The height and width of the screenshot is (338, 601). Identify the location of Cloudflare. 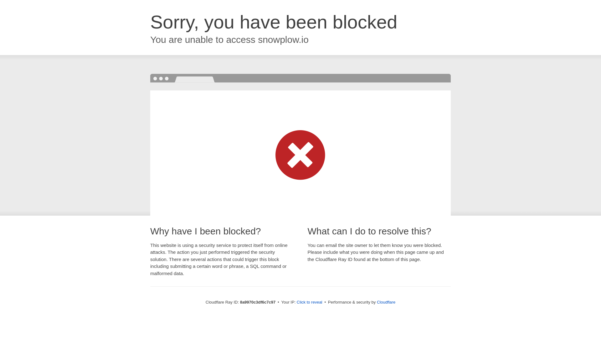
(386, 302).